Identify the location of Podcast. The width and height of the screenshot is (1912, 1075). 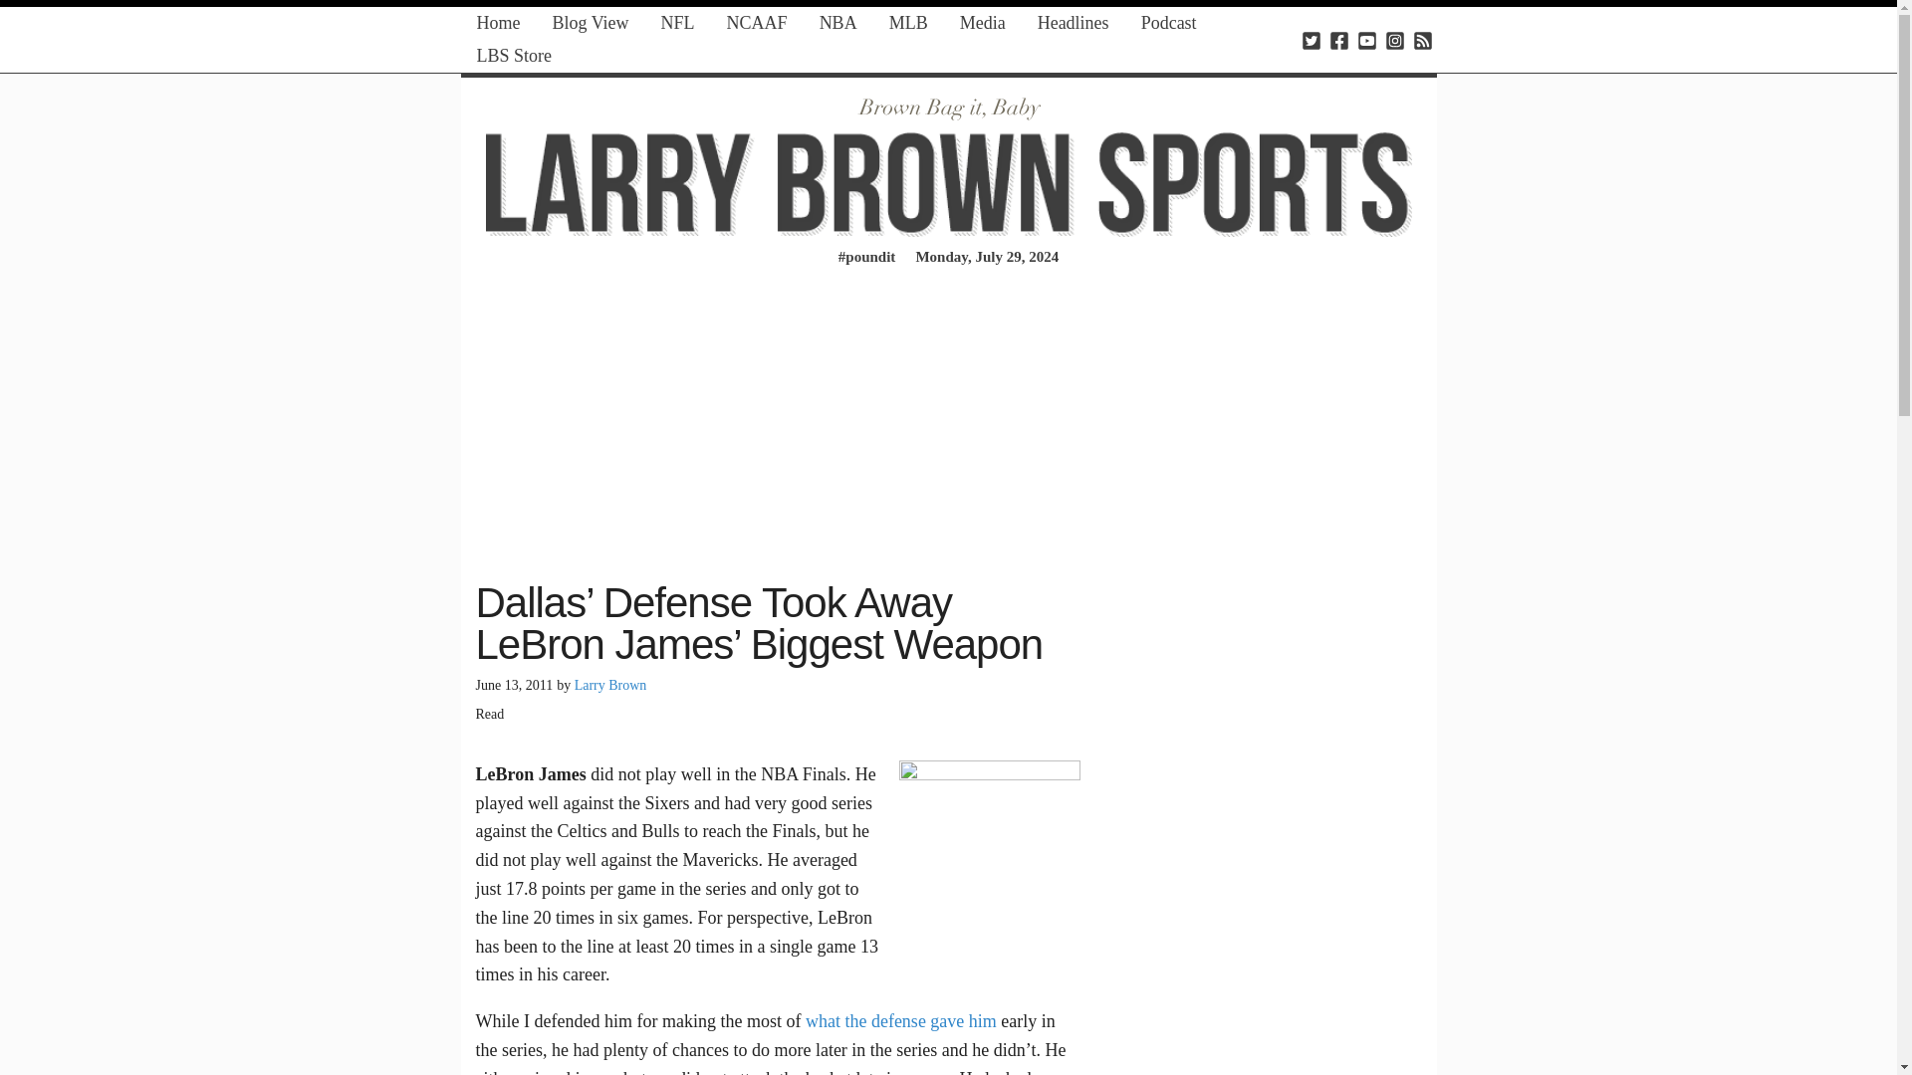
(1169, 22).